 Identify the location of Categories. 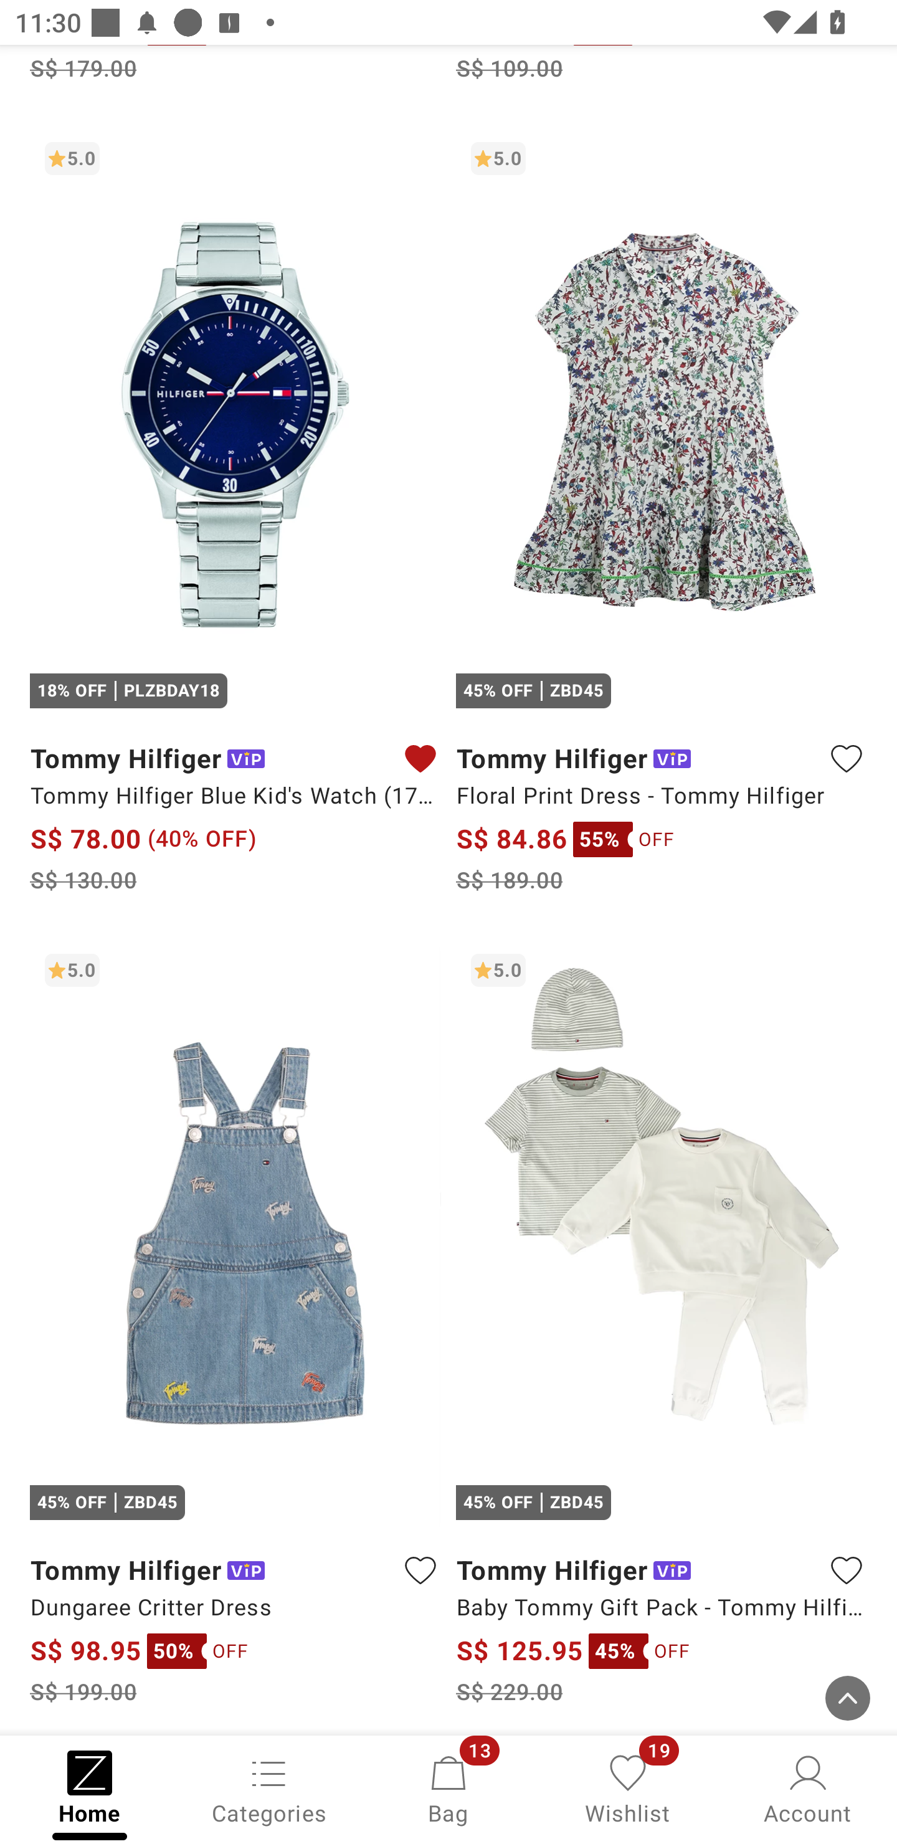
(269, 1788).